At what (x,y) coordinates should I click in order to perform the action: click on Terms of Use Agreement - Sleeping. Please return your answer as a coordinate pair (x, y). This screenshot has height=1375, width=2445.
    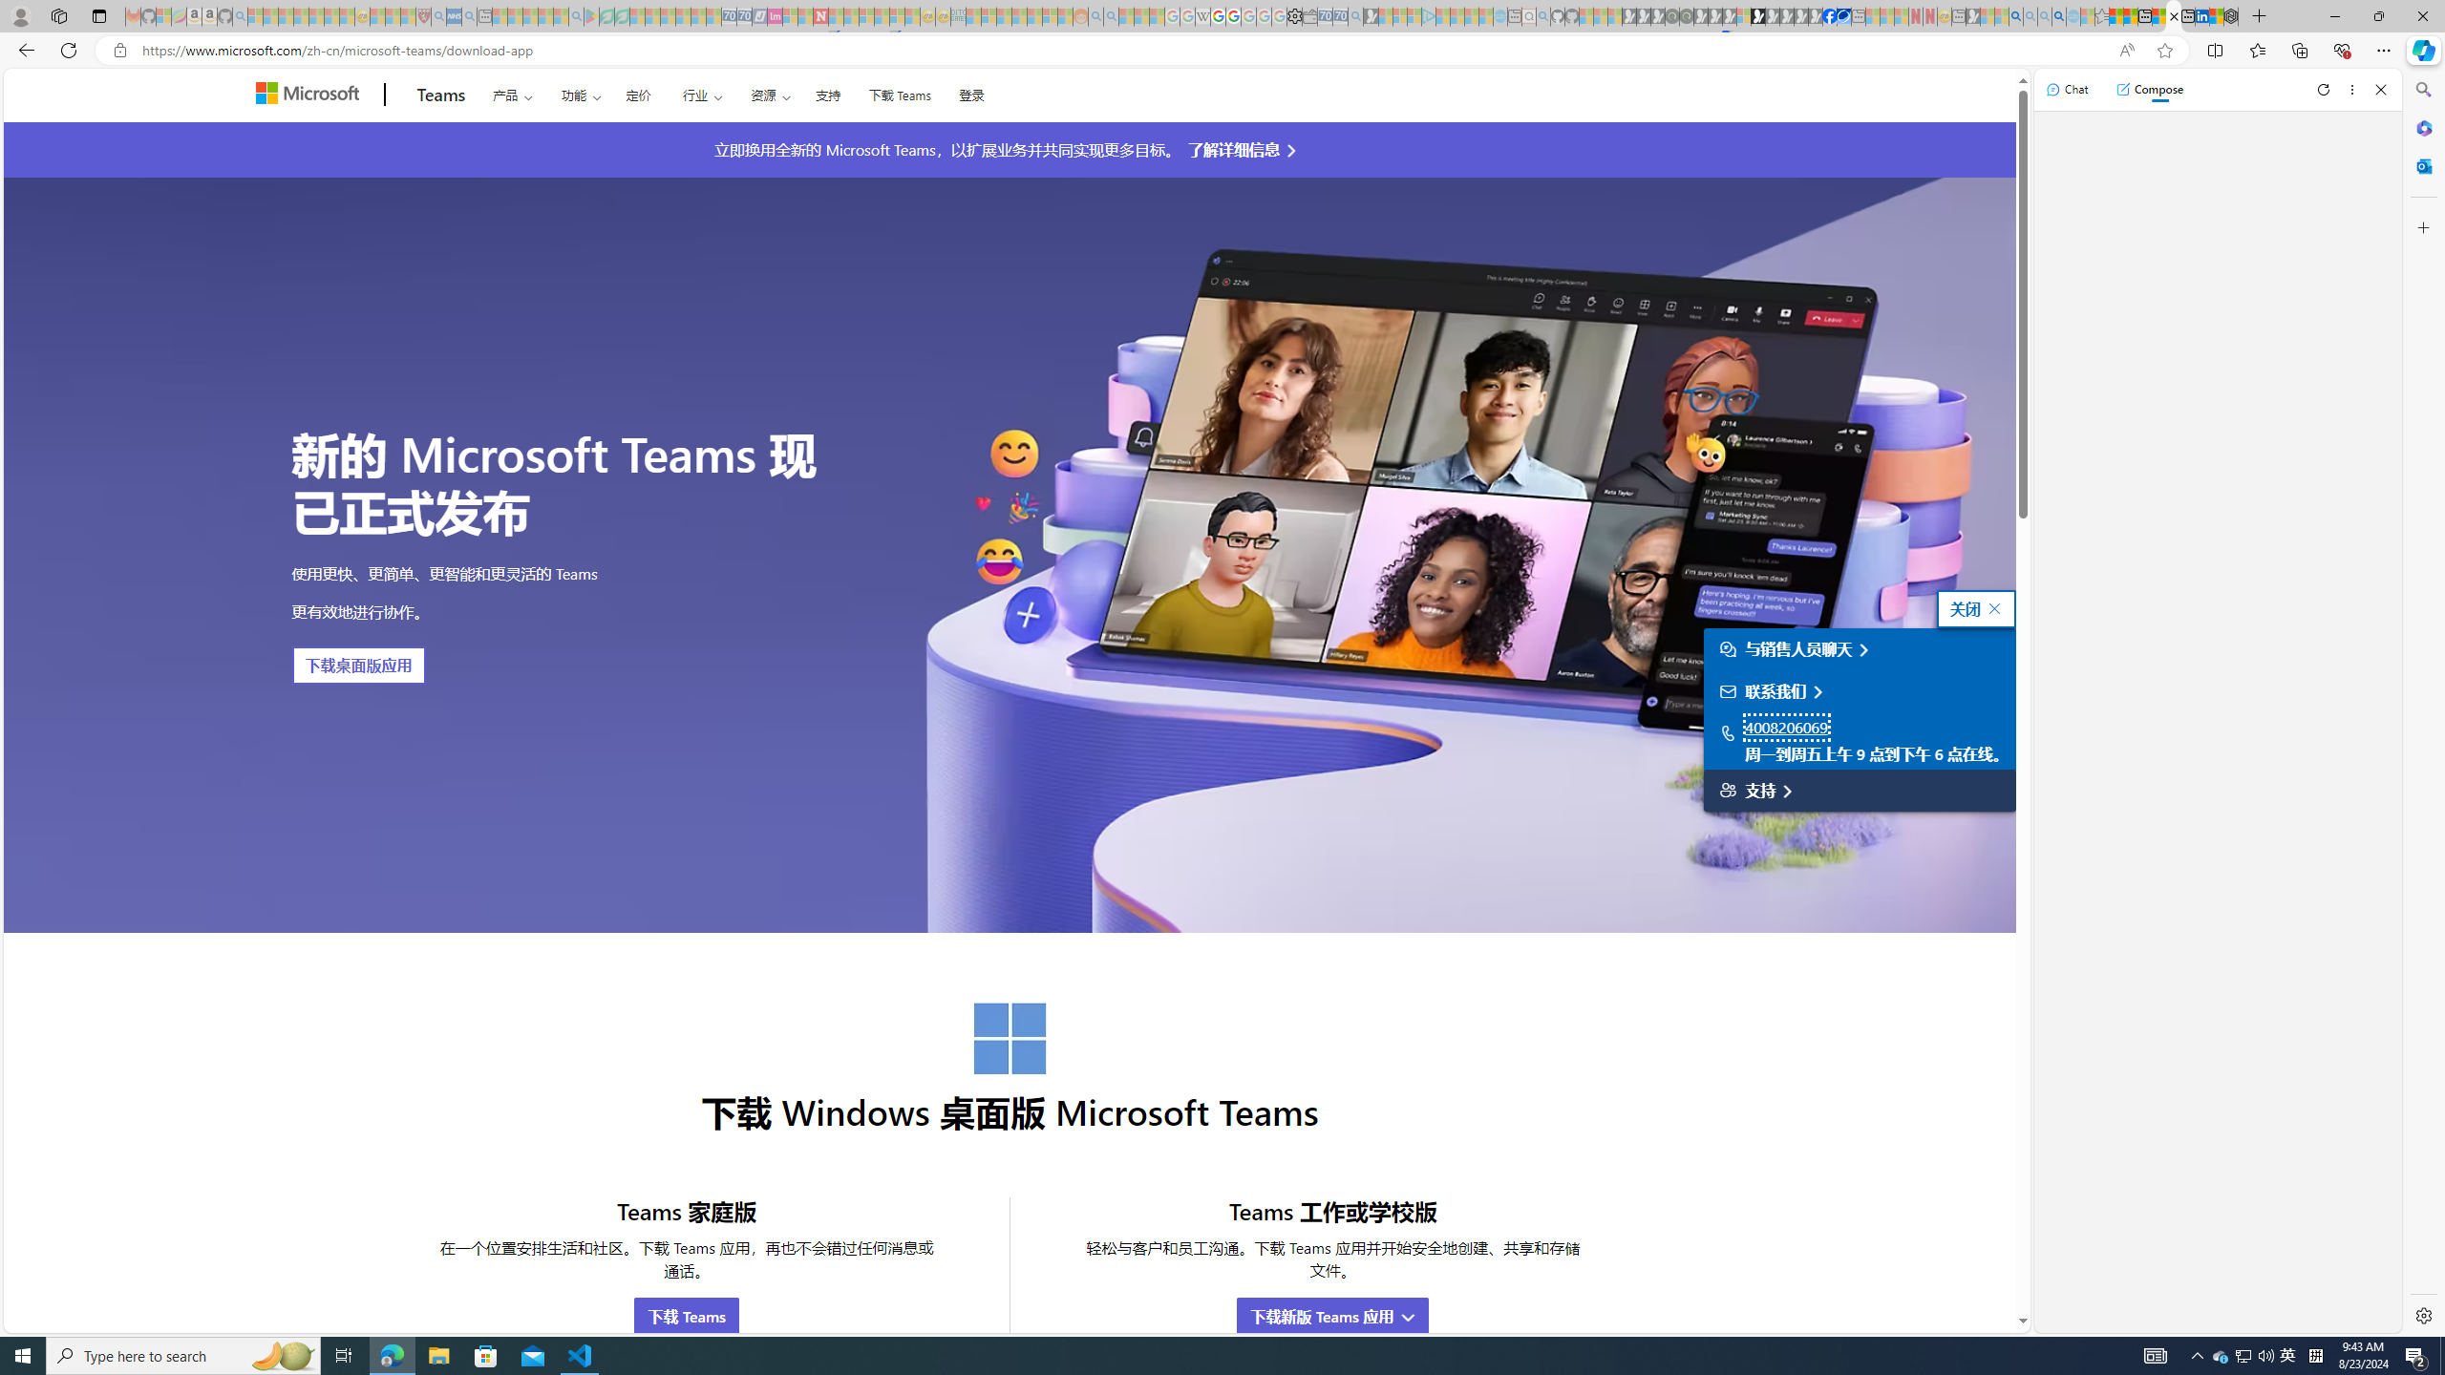
    Looking at the image, I should click on (607, 16).